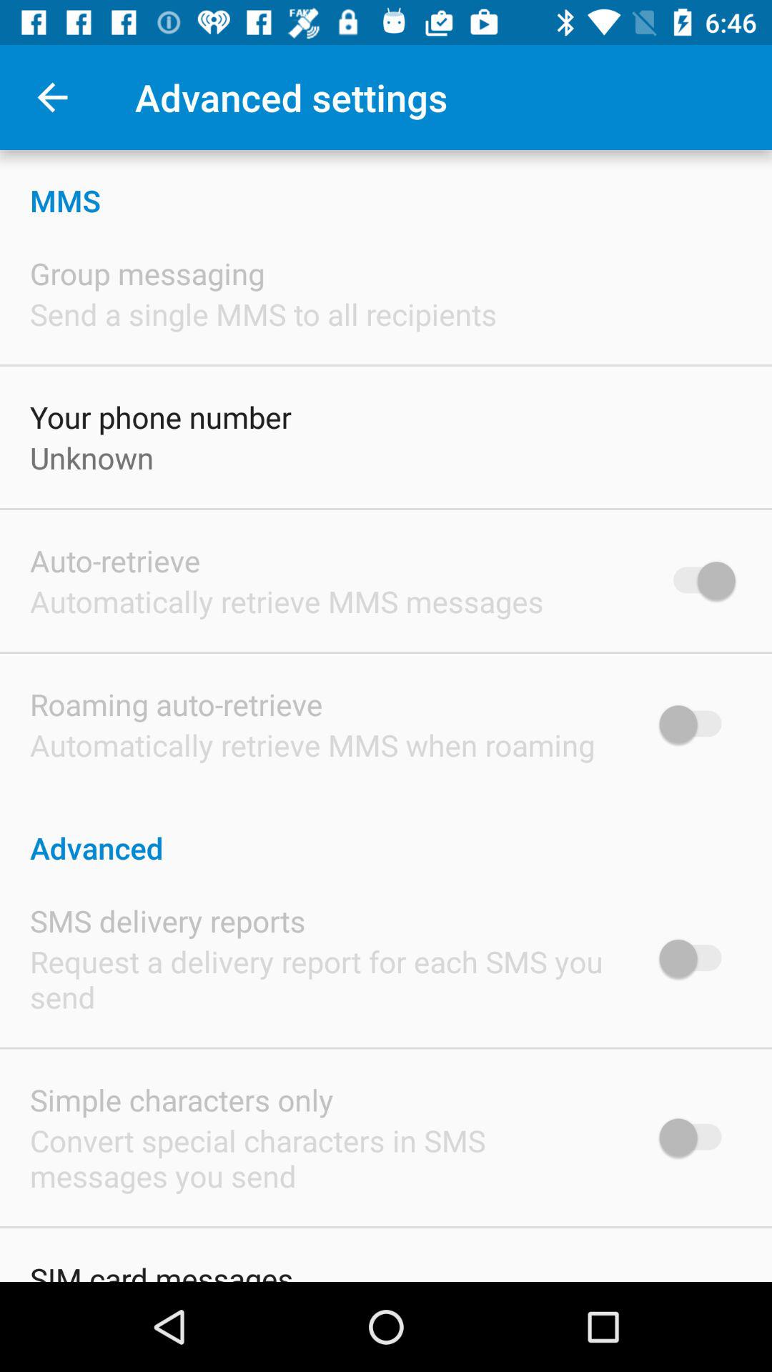 This screenshot has width=772, height=1372. Describe the element at coordinates (91, 457) in the screenshot. I see `flip to the unknown icon` at that location.